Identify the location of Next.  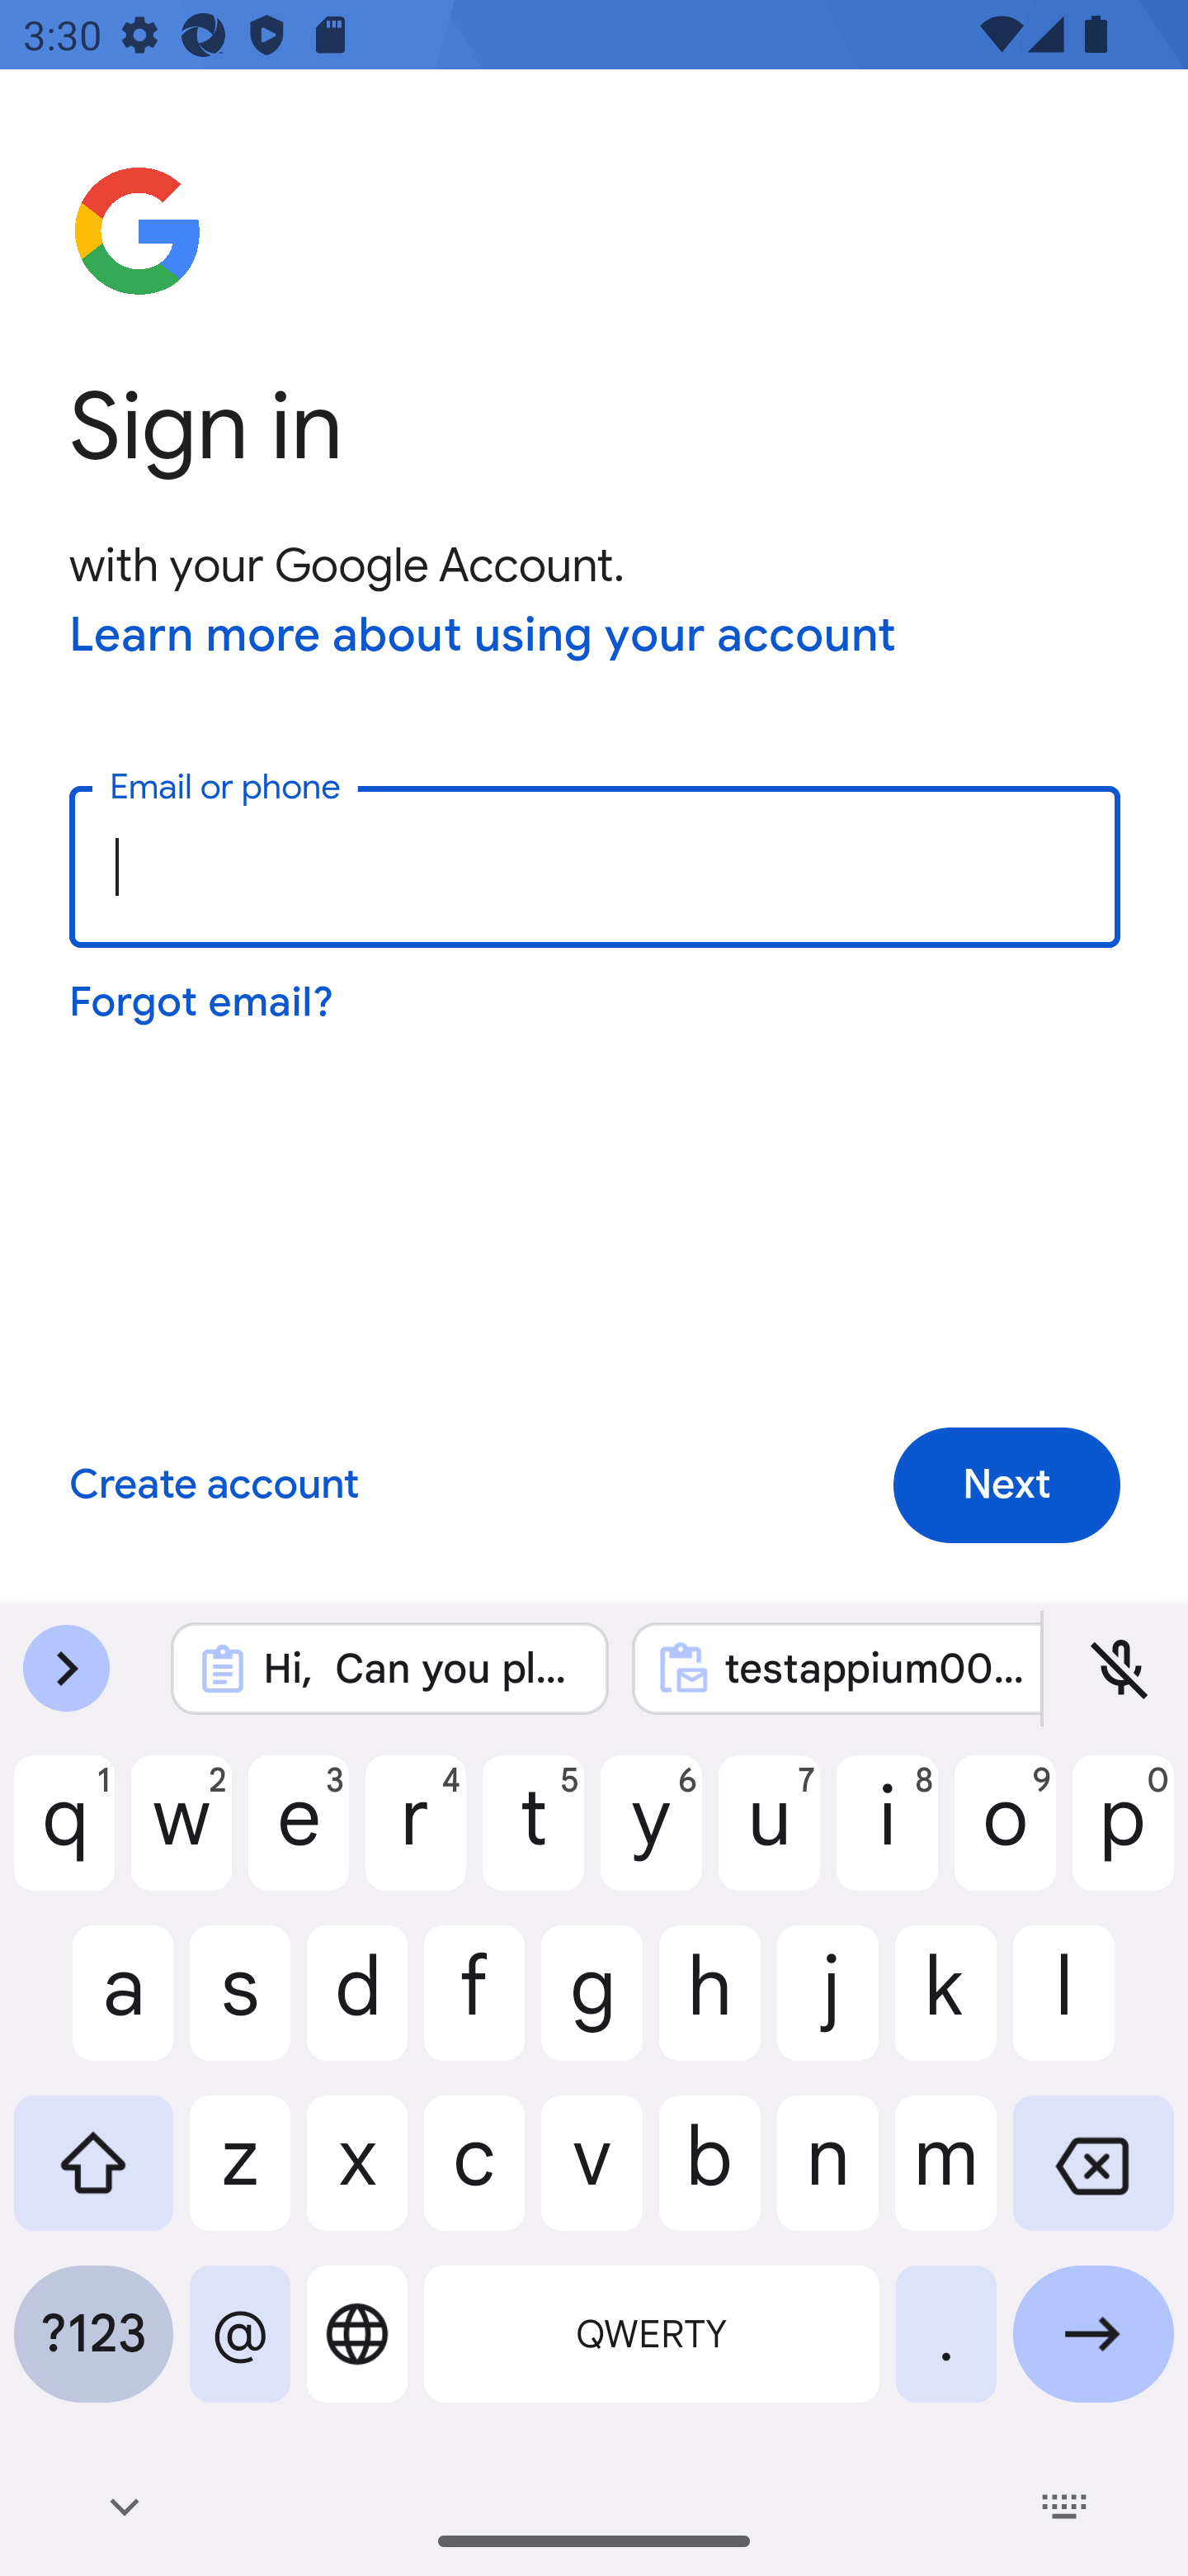
(1006, 1486).